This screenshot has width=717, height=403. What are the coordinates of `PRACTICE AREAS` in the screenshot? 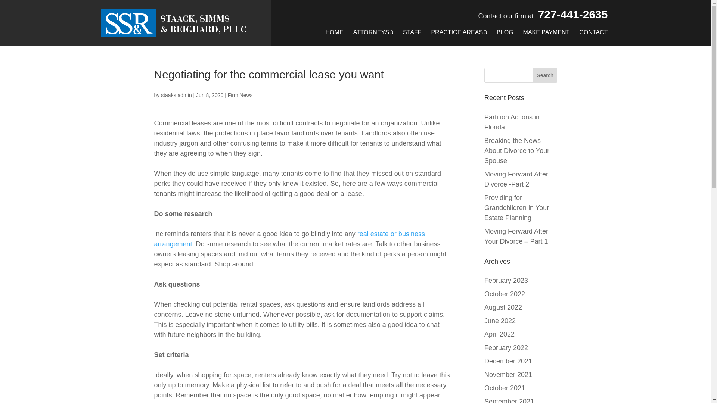 It's located at (459, 32).